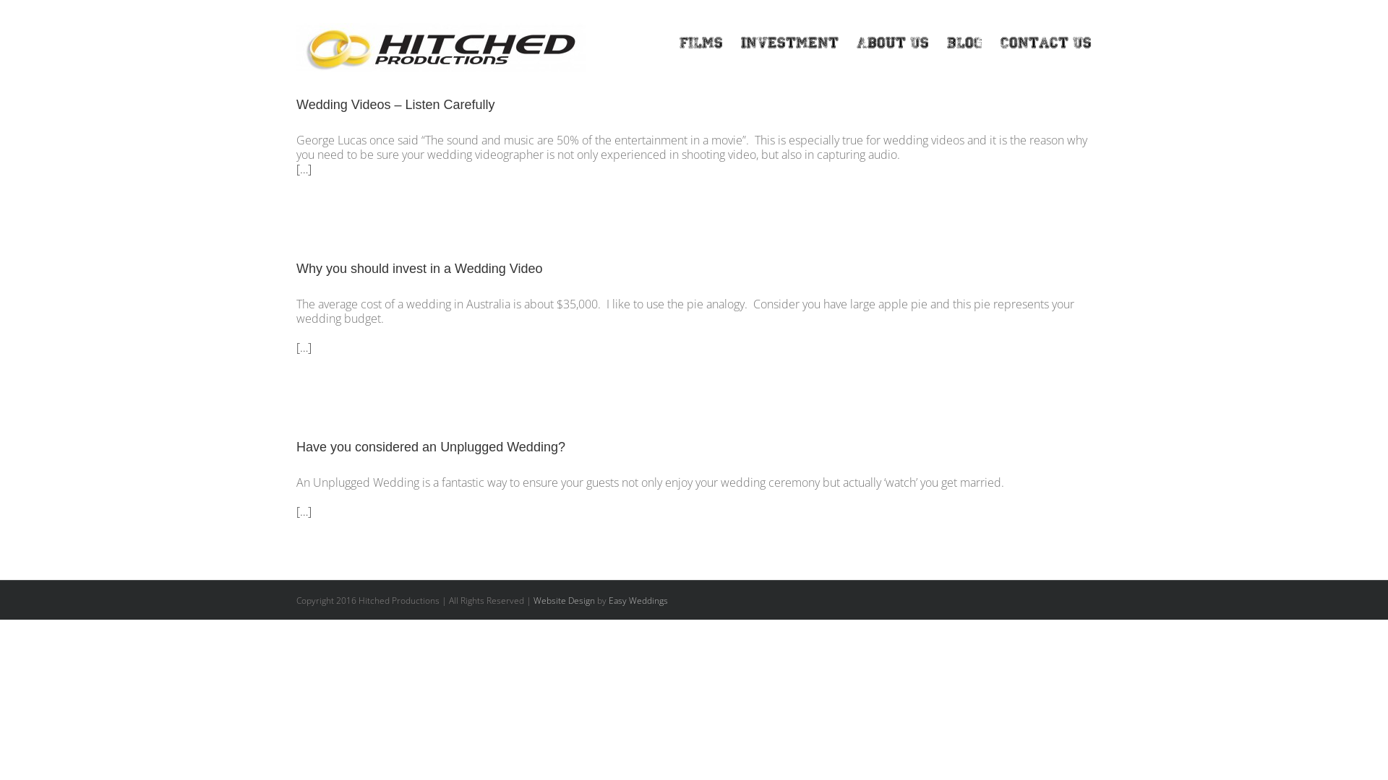  I want to click on Easy Weddings, so click(638, 601).